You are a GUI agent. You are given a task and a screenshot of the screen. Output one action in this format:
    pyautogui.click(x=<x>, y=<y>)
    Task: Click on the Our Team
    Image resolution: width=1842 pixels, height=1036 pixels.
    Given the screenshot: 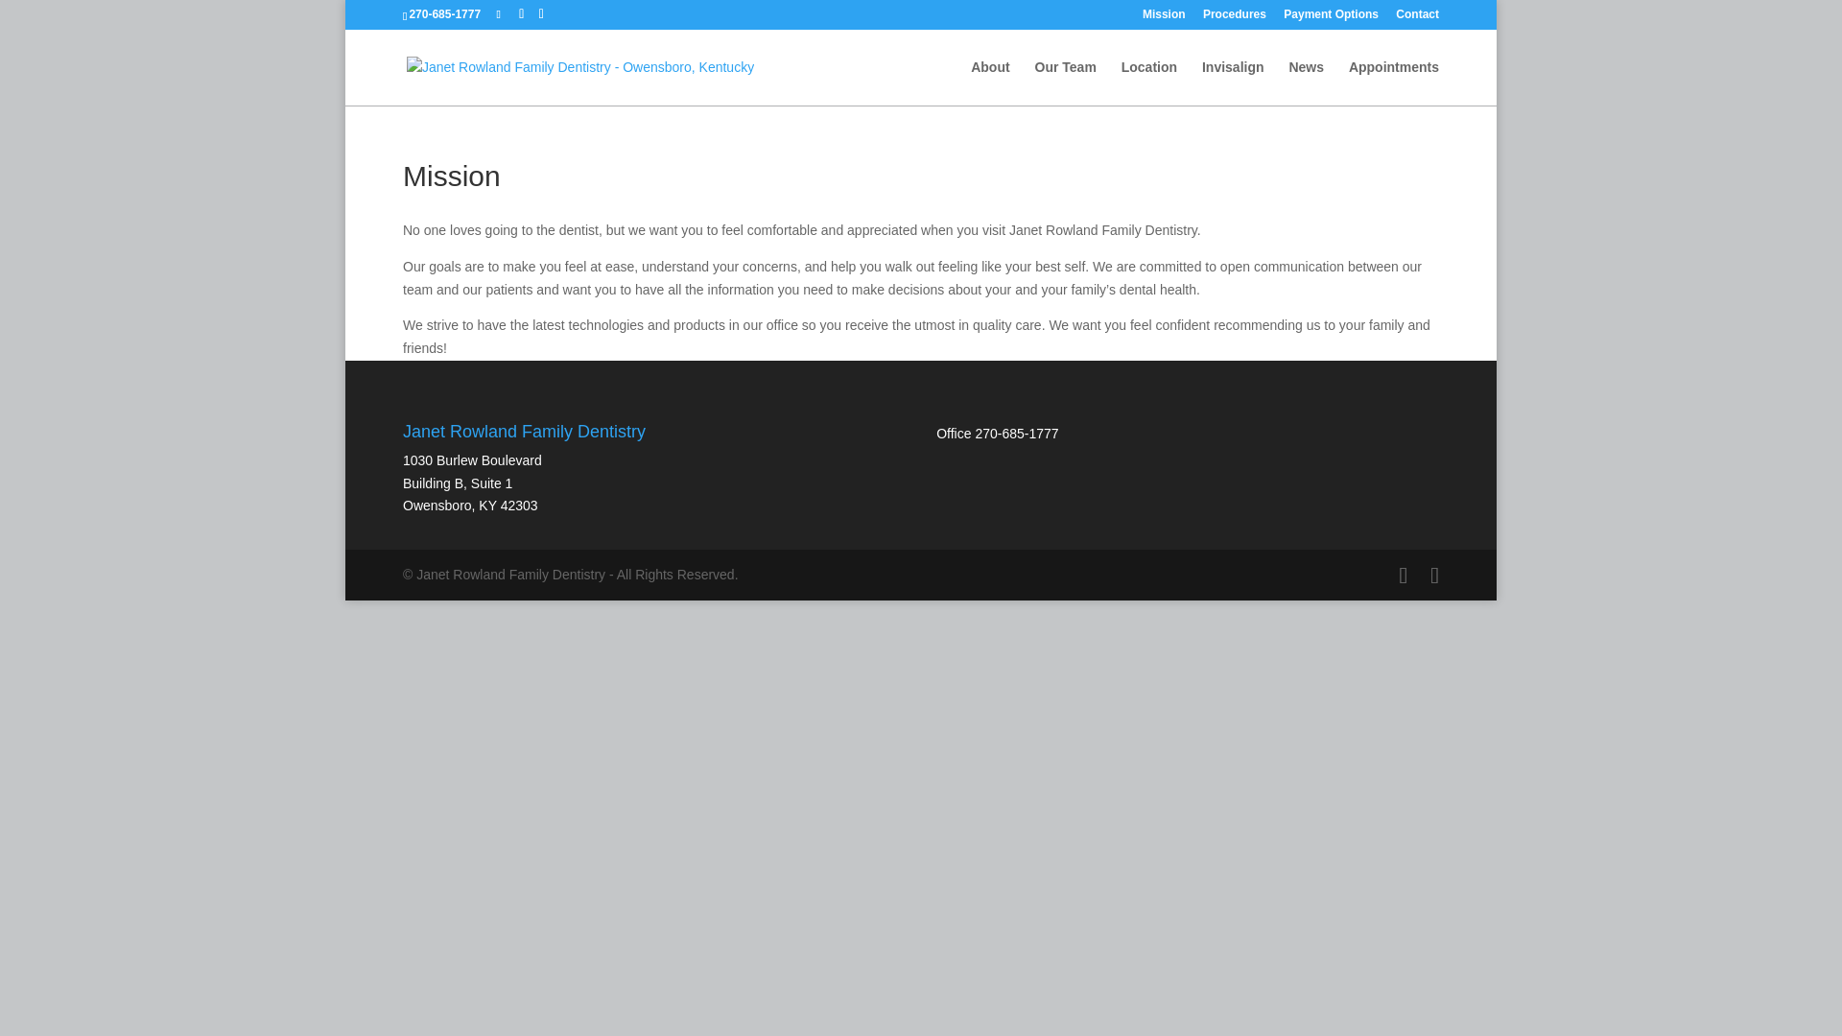 What is the action you would take?
    pyautogui.click(x=1065, y=82)
    